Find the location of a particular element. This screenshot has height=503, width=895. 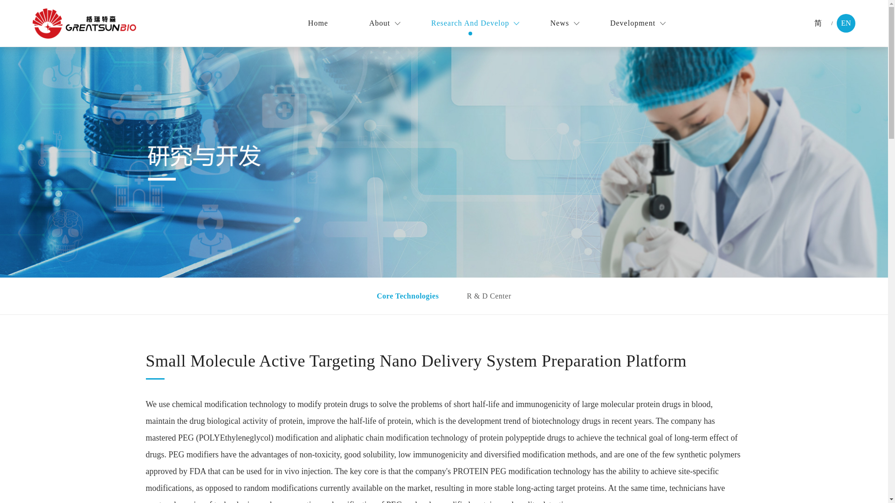

1689753652488669.png is located at coordinates (84, 23).